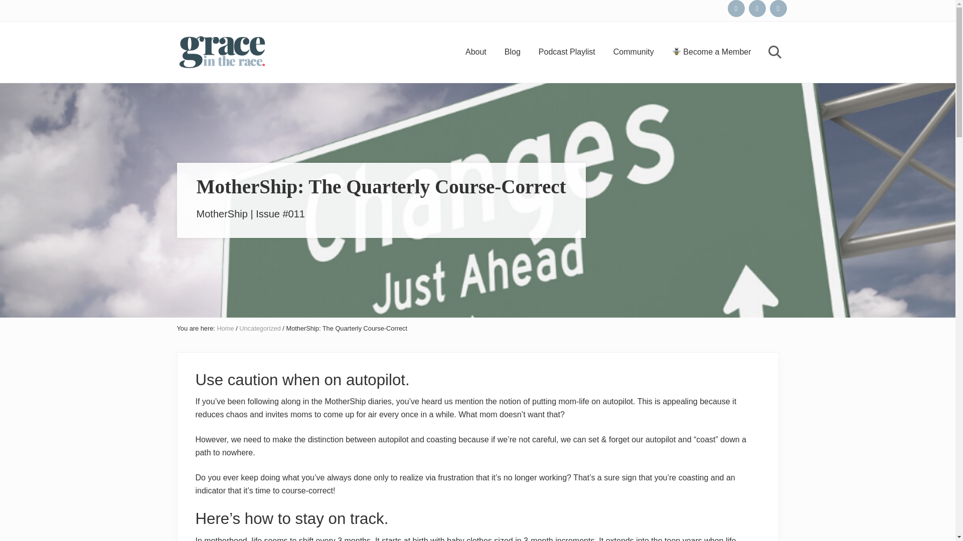 The image size is (963, 541). What do you see at coordinates (260, 329) in the screenshot?
I see `Uncategorized` at bounding box center [260, 329].